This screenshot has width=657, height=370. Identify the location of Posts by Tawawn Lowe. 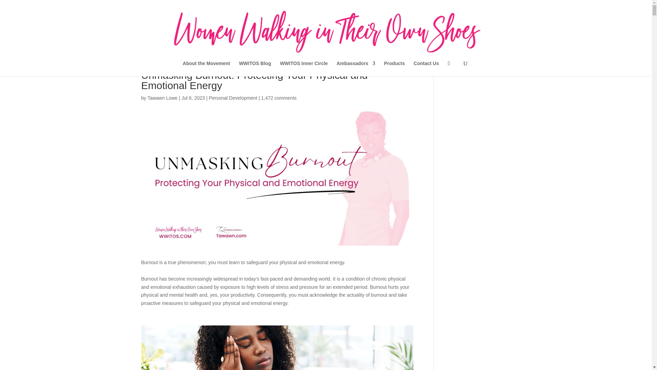
(162, 98).